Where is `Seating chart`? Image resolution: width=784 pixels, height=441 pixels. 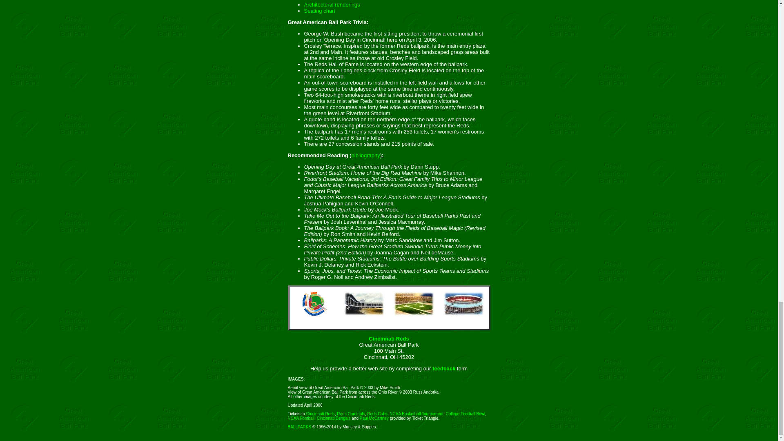 Seating chart is located at coordinates (319, 11).